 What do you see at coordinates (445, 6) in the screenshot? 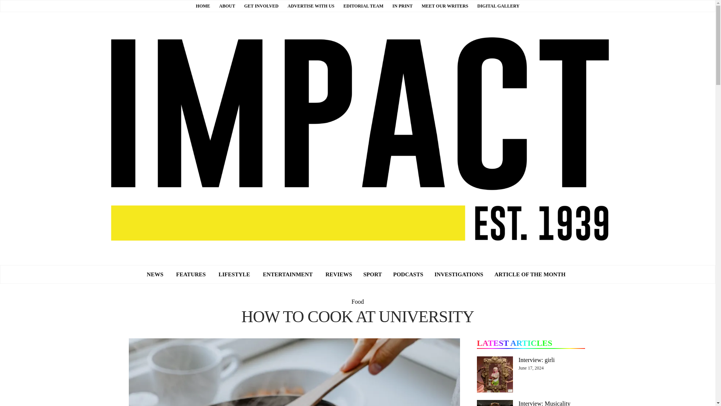
I see `MEET OUR WRITERS` at bounding box center [445, 6].